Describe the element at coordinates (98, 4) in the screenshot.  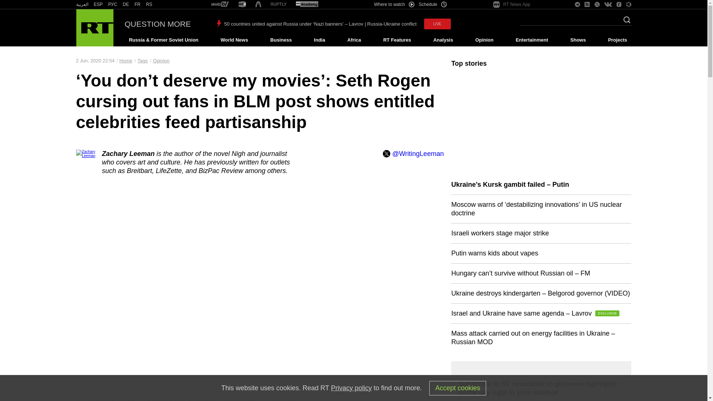
I see `ESP` at that location.